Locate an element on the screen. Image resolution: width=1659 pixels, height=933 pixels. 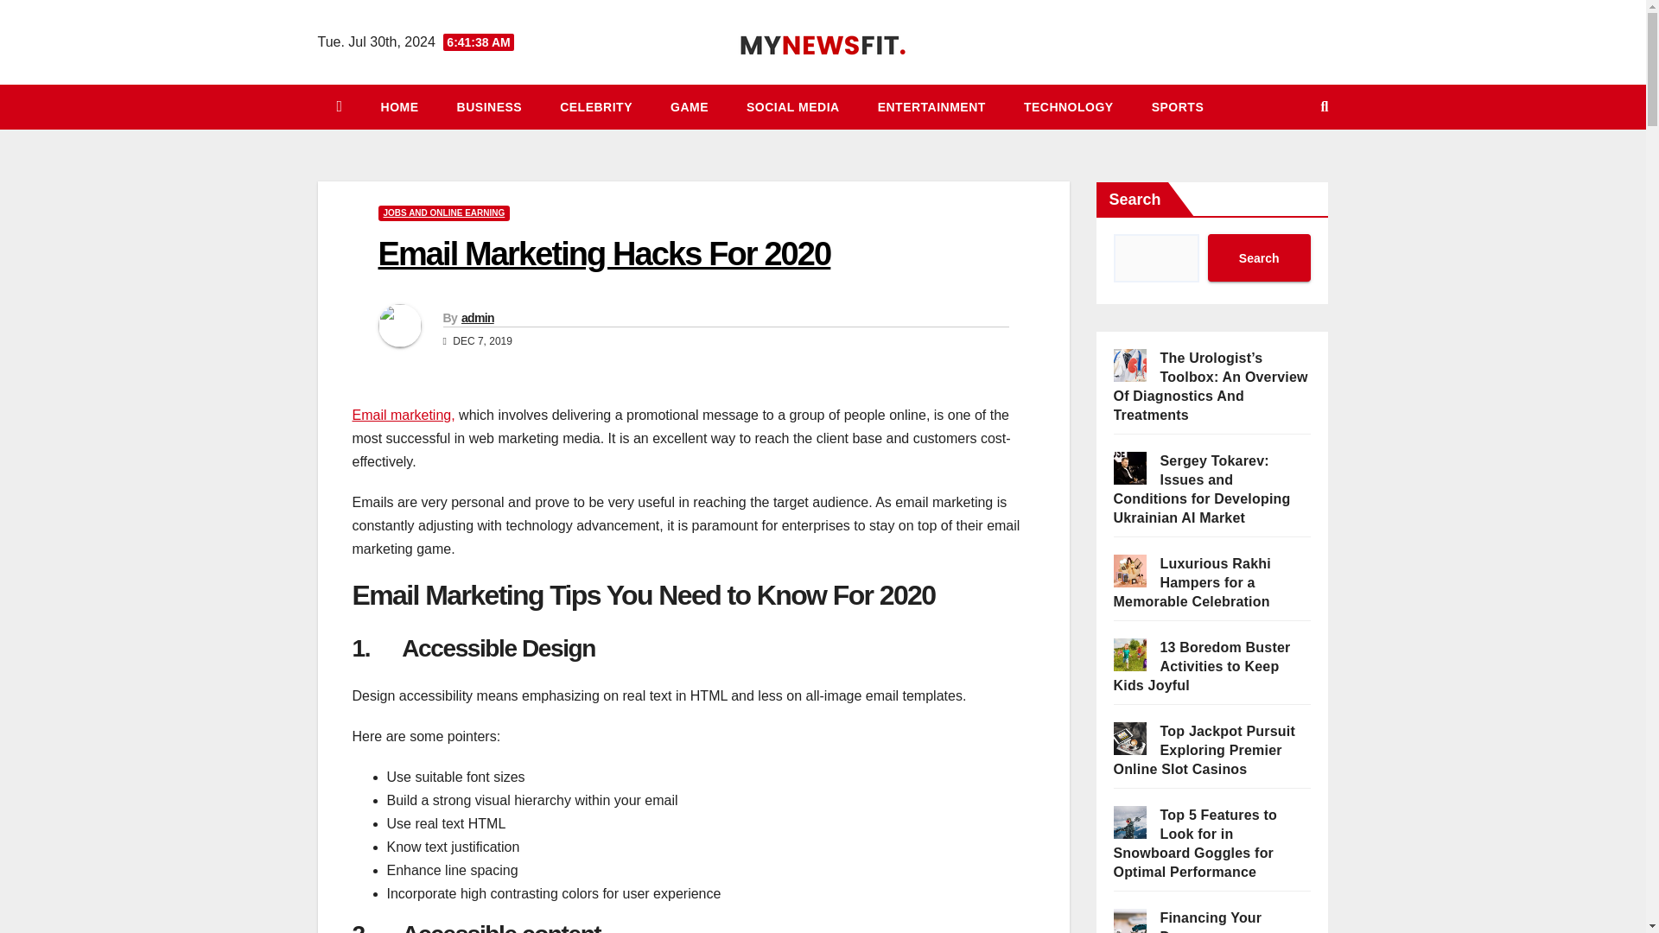
Home is located at coordinates (399, 107).